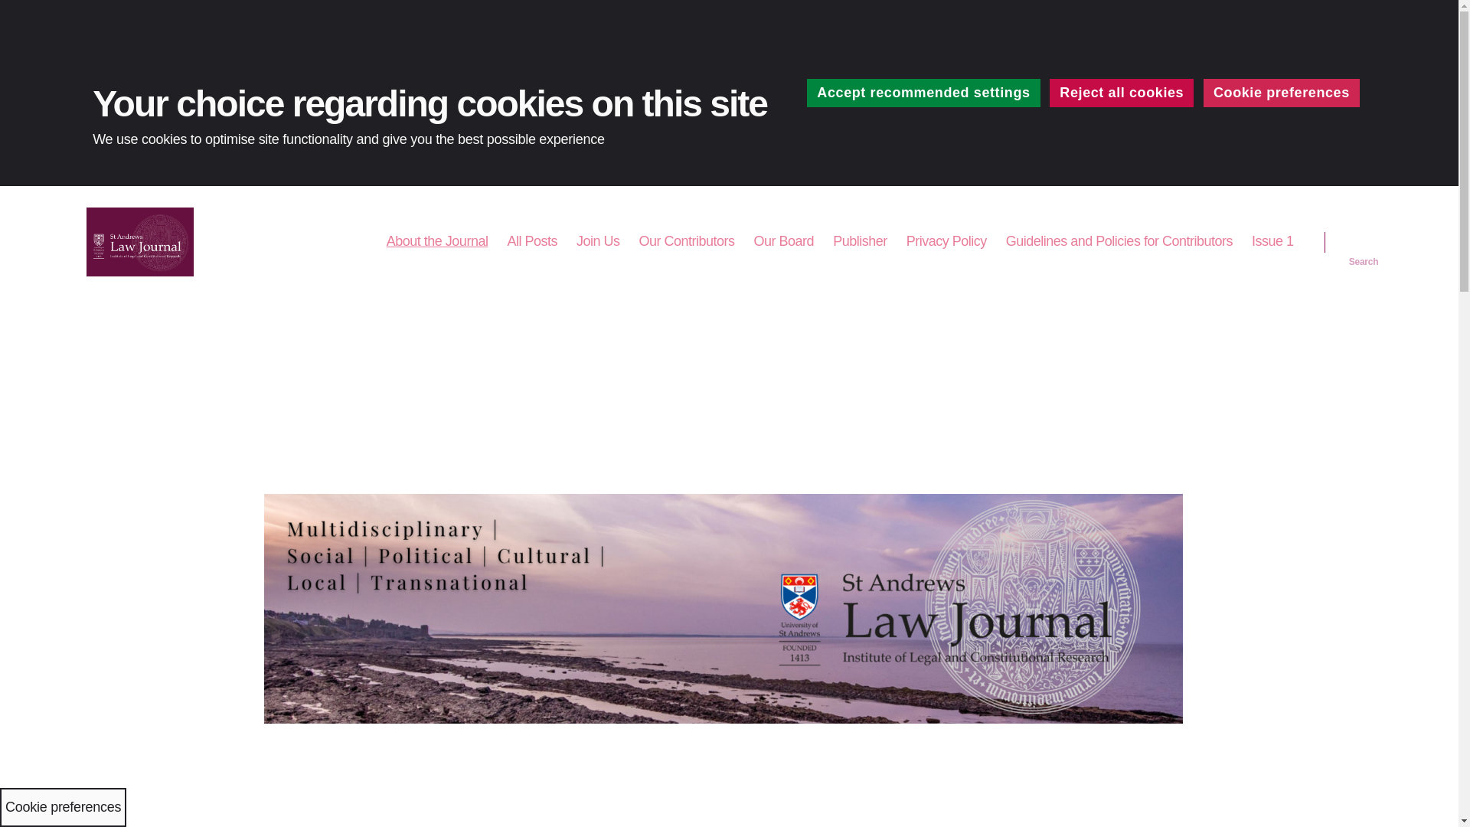 Image resolution: width=1470 pixels, height=827 pixels. Describe the element at coordinates (1272, 242) in the screenshot. I see `Issue 1` at that location.